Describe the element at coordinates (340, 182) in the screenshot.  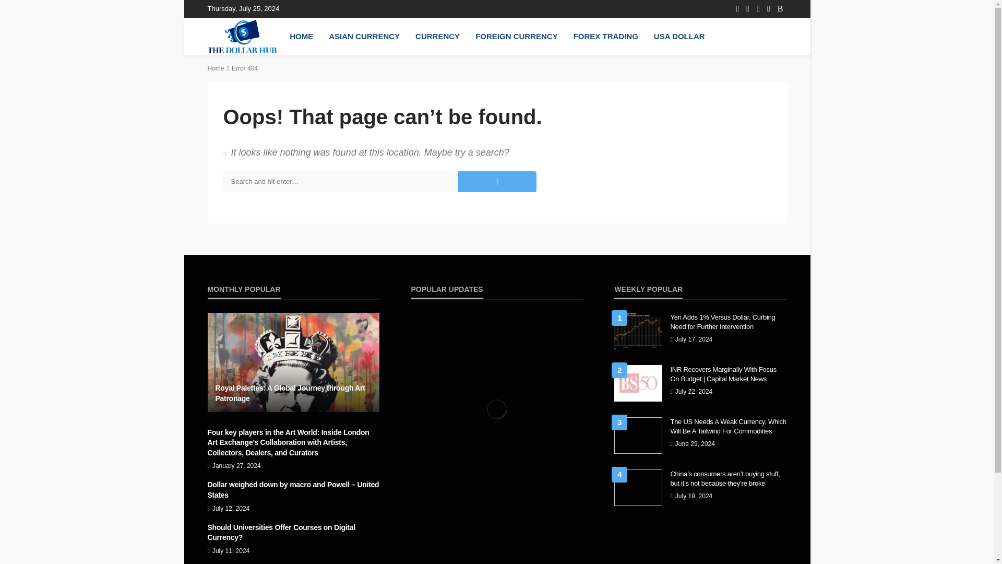
I see `Search for:` at that location.